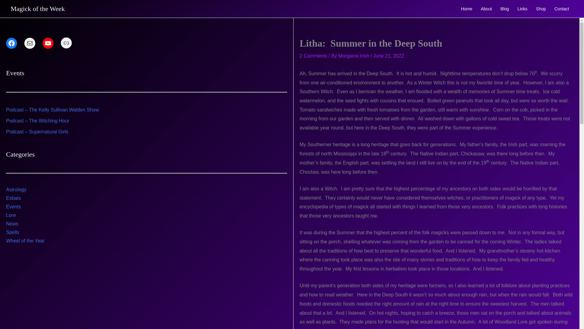 Image resolution: width=584 pixels, height=329 pixels. What do you see at coordinates (66, 43) in the screenshot?
I see `Link` at bounding box center [66, 43].